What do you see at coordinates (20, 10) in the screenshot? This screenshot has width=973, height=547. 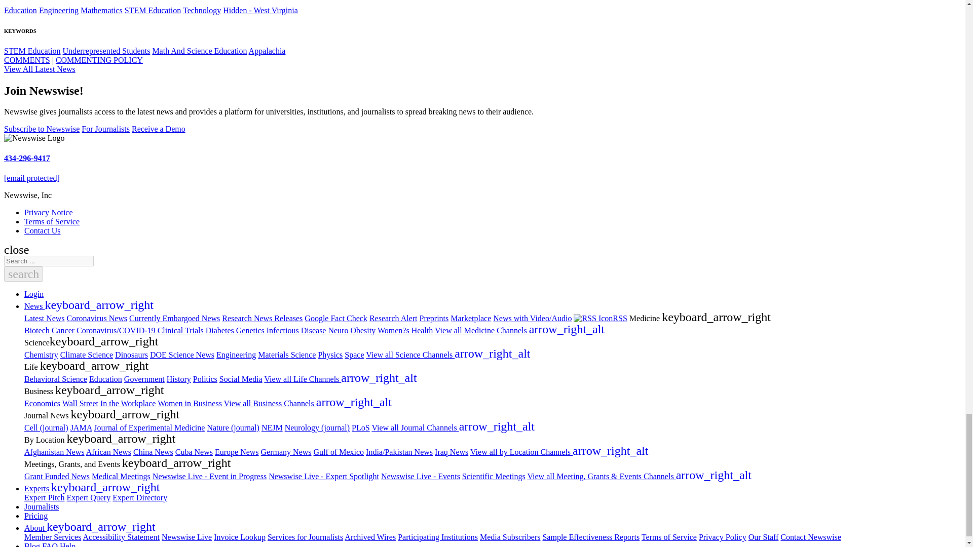 I see `Show all articles in this channel` at bounding box center [20, 10].